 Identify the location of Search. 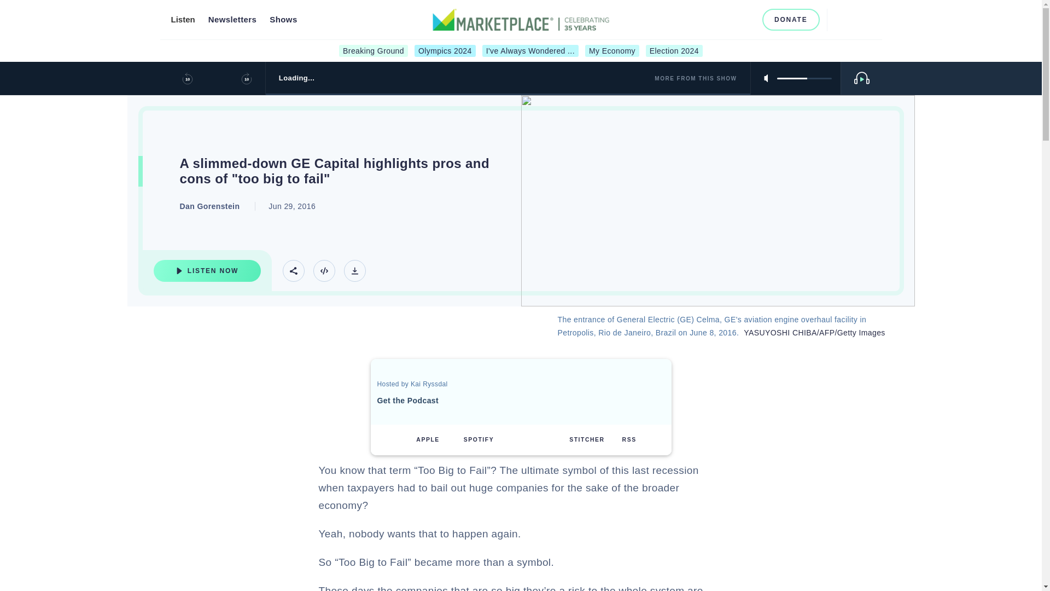
(840, 19).